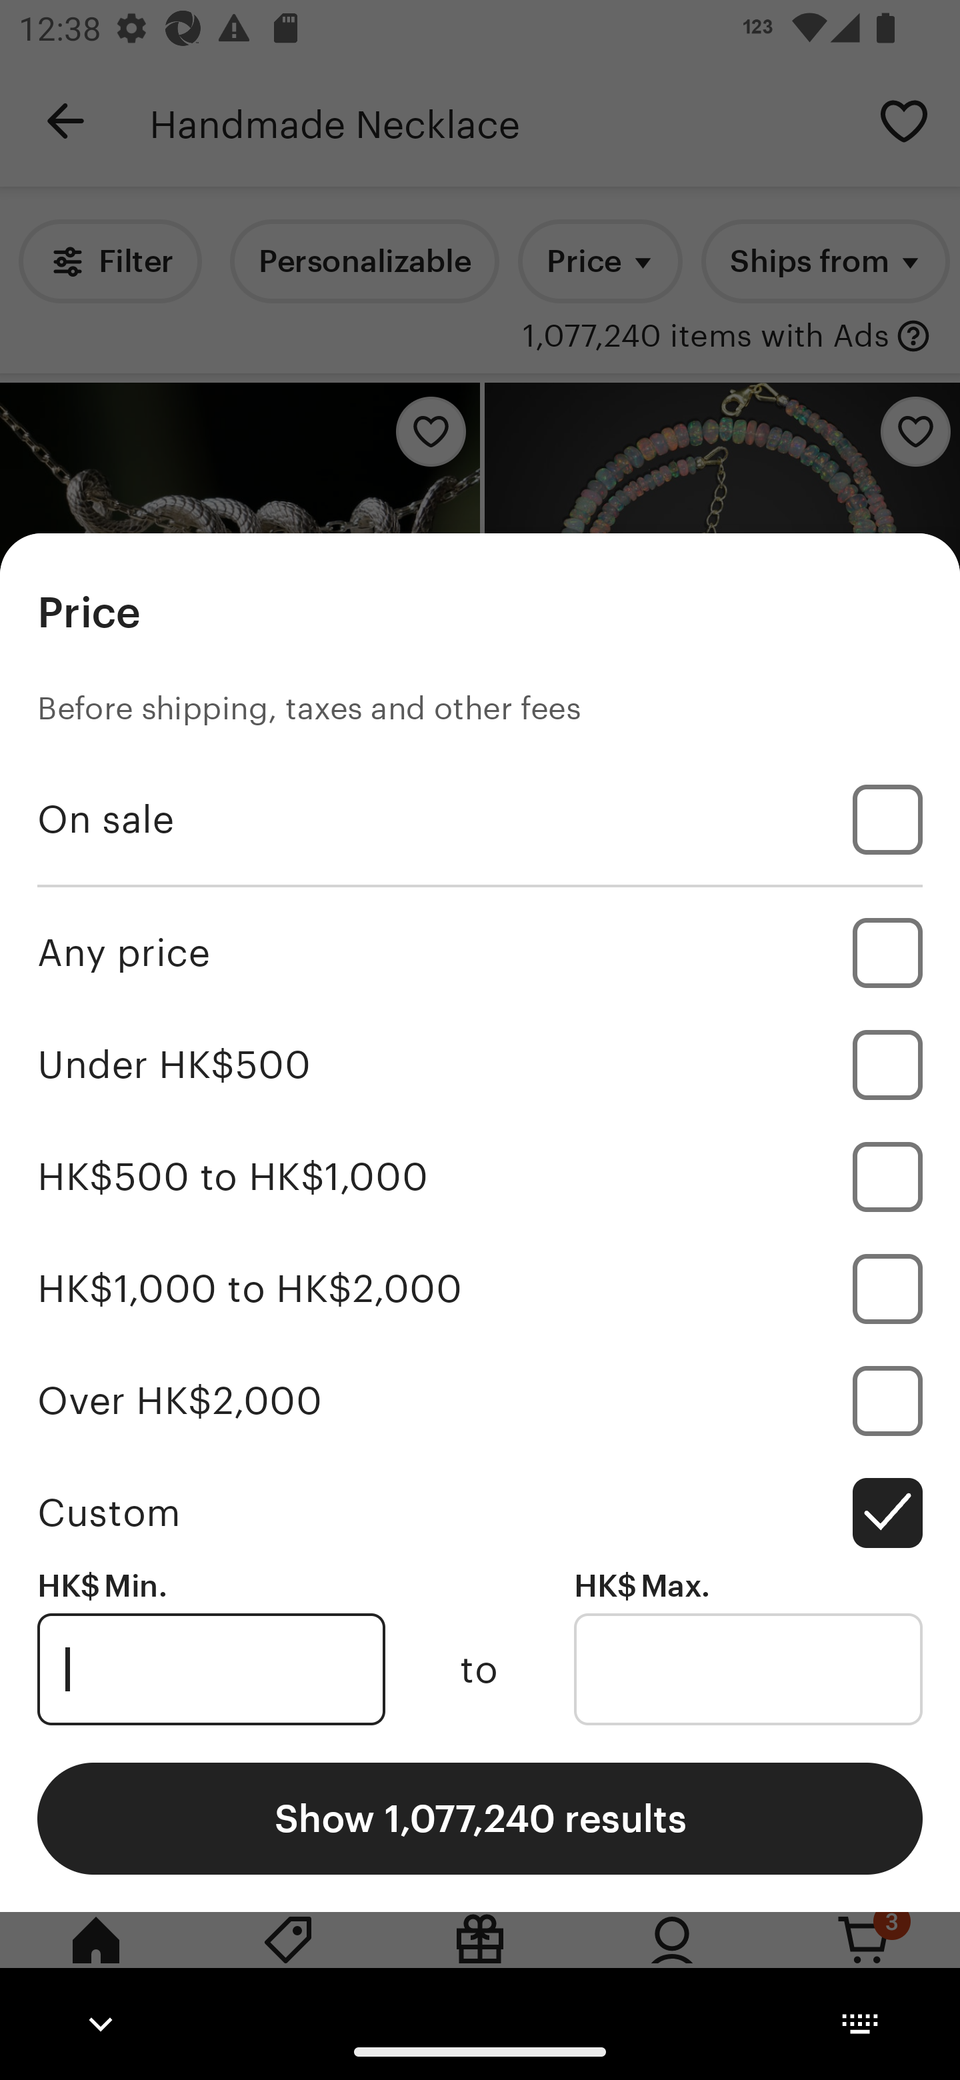 The height and width of the screenshot is (2080, 960). What do you see at coordinates (480, 1065) in the screenshot?
I see `Under HK$500` at bounding box center [480, 1065].